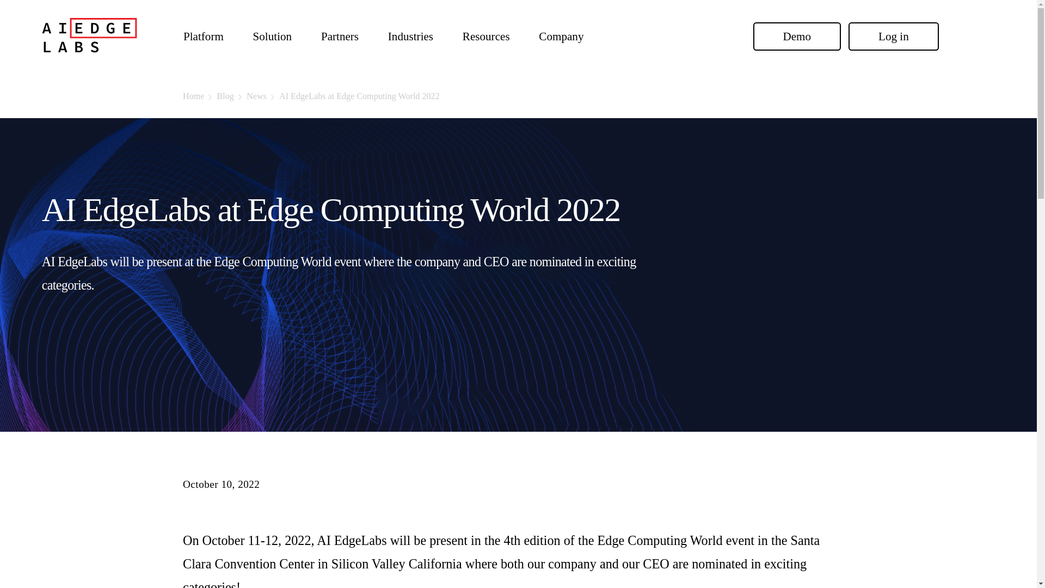 The width and height of the screenshot is (1045, 588). I want to click on Page Partners, so click(340, 36).